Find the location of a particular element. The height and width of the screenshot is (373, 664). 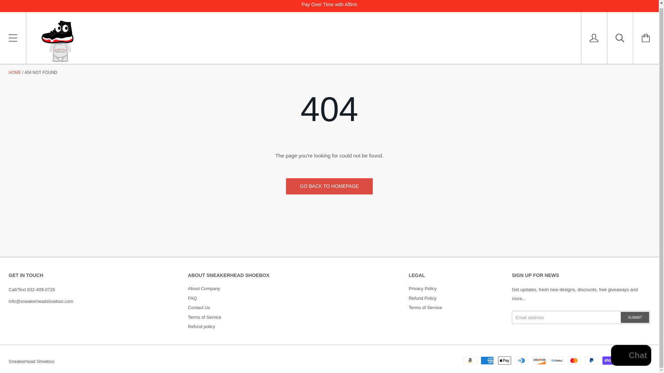

Discover is located at coordinates (539, 360).